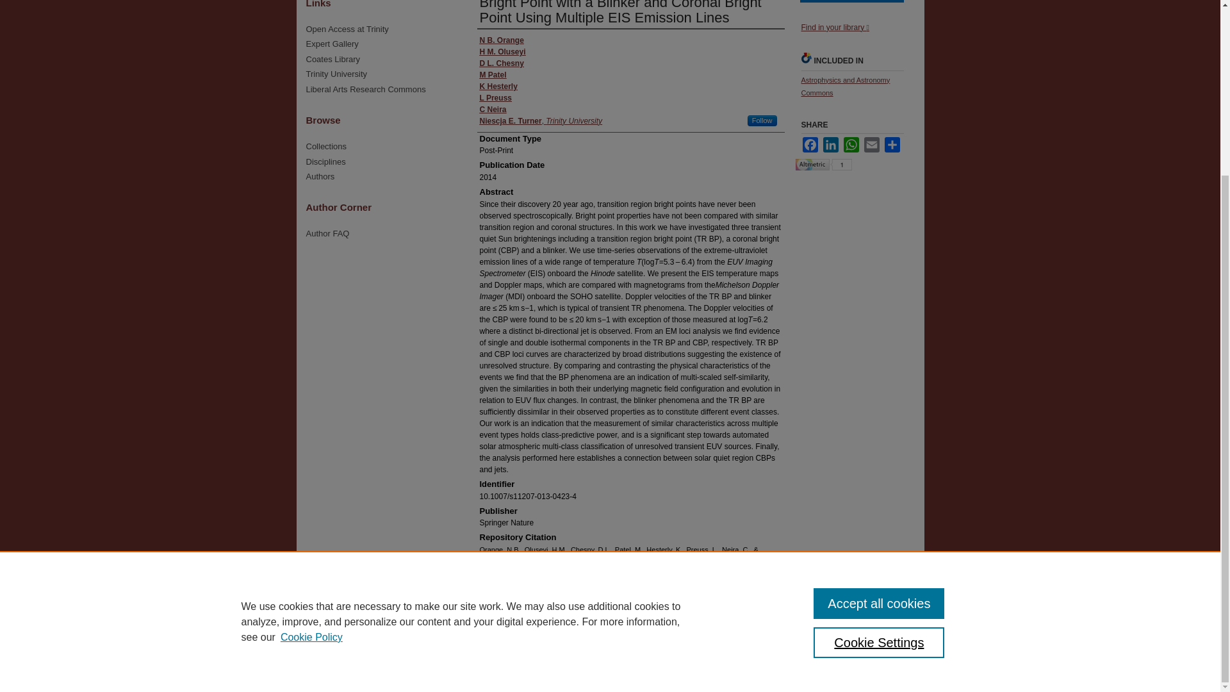 The height and width of the screenshot is (692, 1230). What do you see at coordinates (501, 40) in the screenshot?
I see `N B. Orange` at bounding box center [501, 40].